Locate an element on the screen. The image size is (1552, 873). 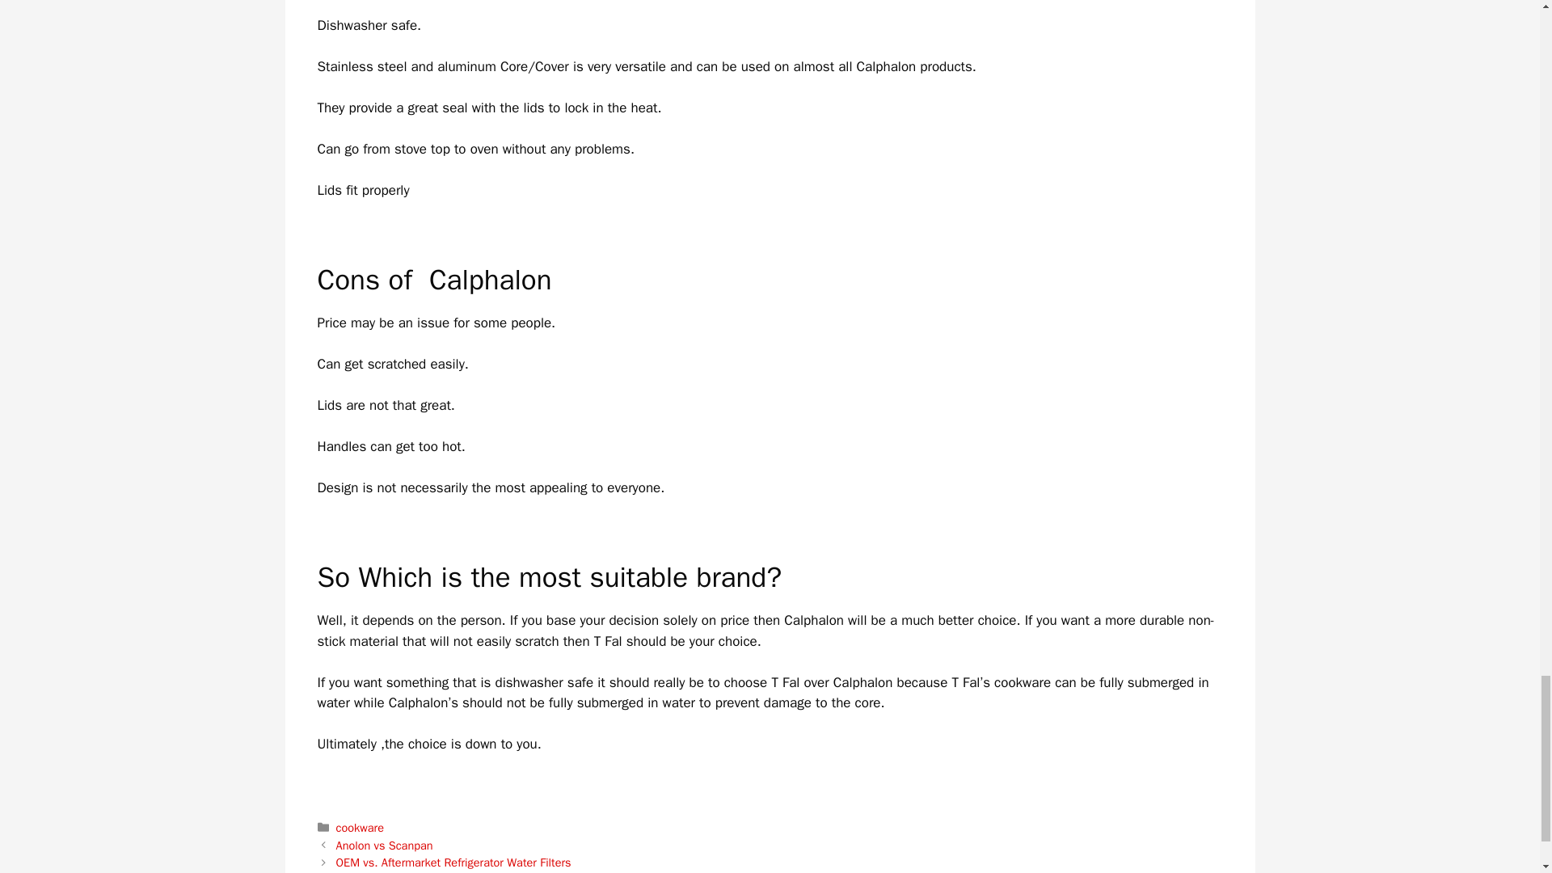
cookware is located at coordinates (360, 828).